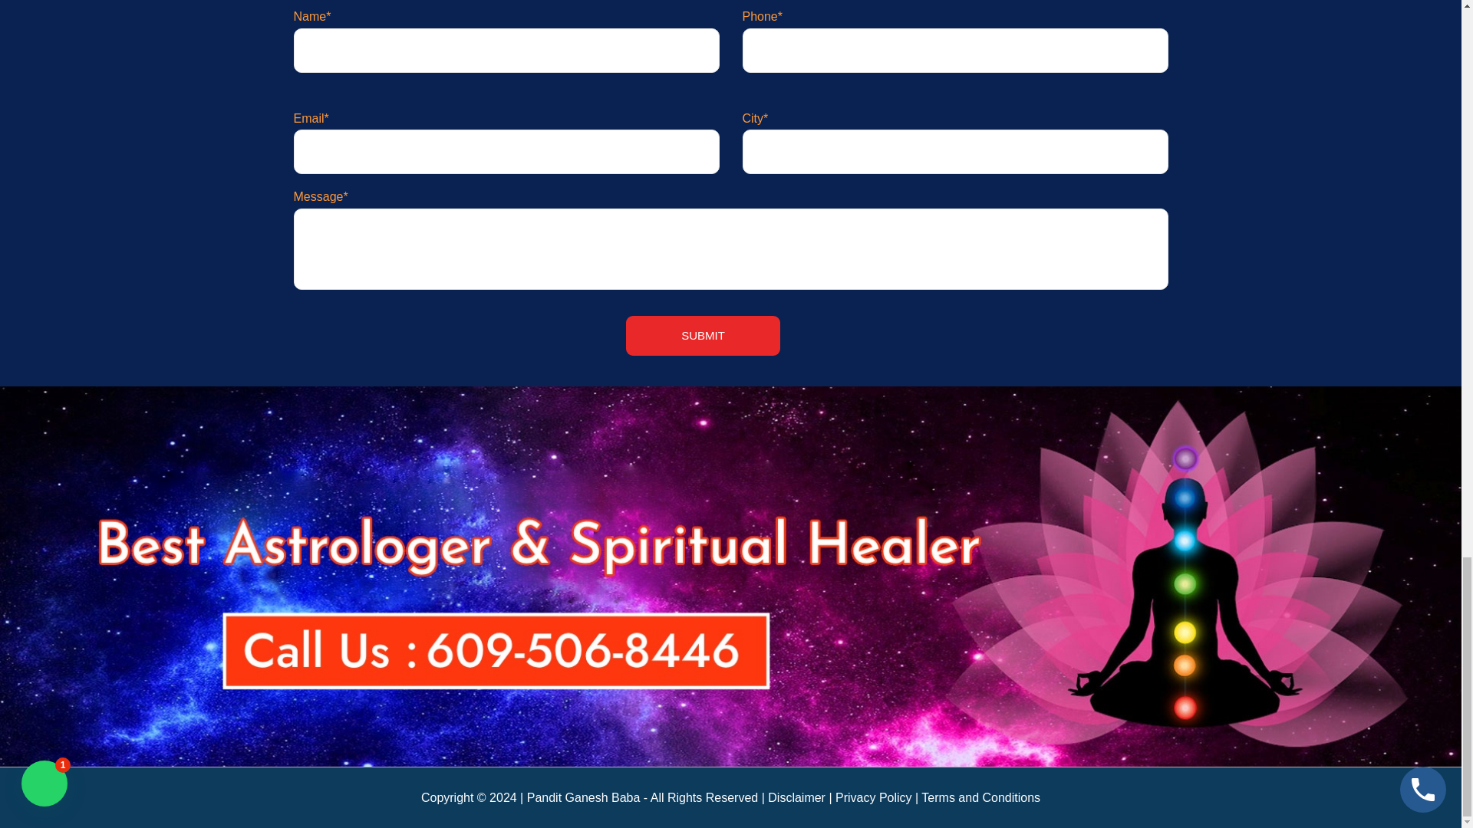 The width and height of the screenshot is (1473, 828). What do you see at coordinates (703, 336) in the screenshot?
I see `SUBMIT` at bounding box center [703, 336].